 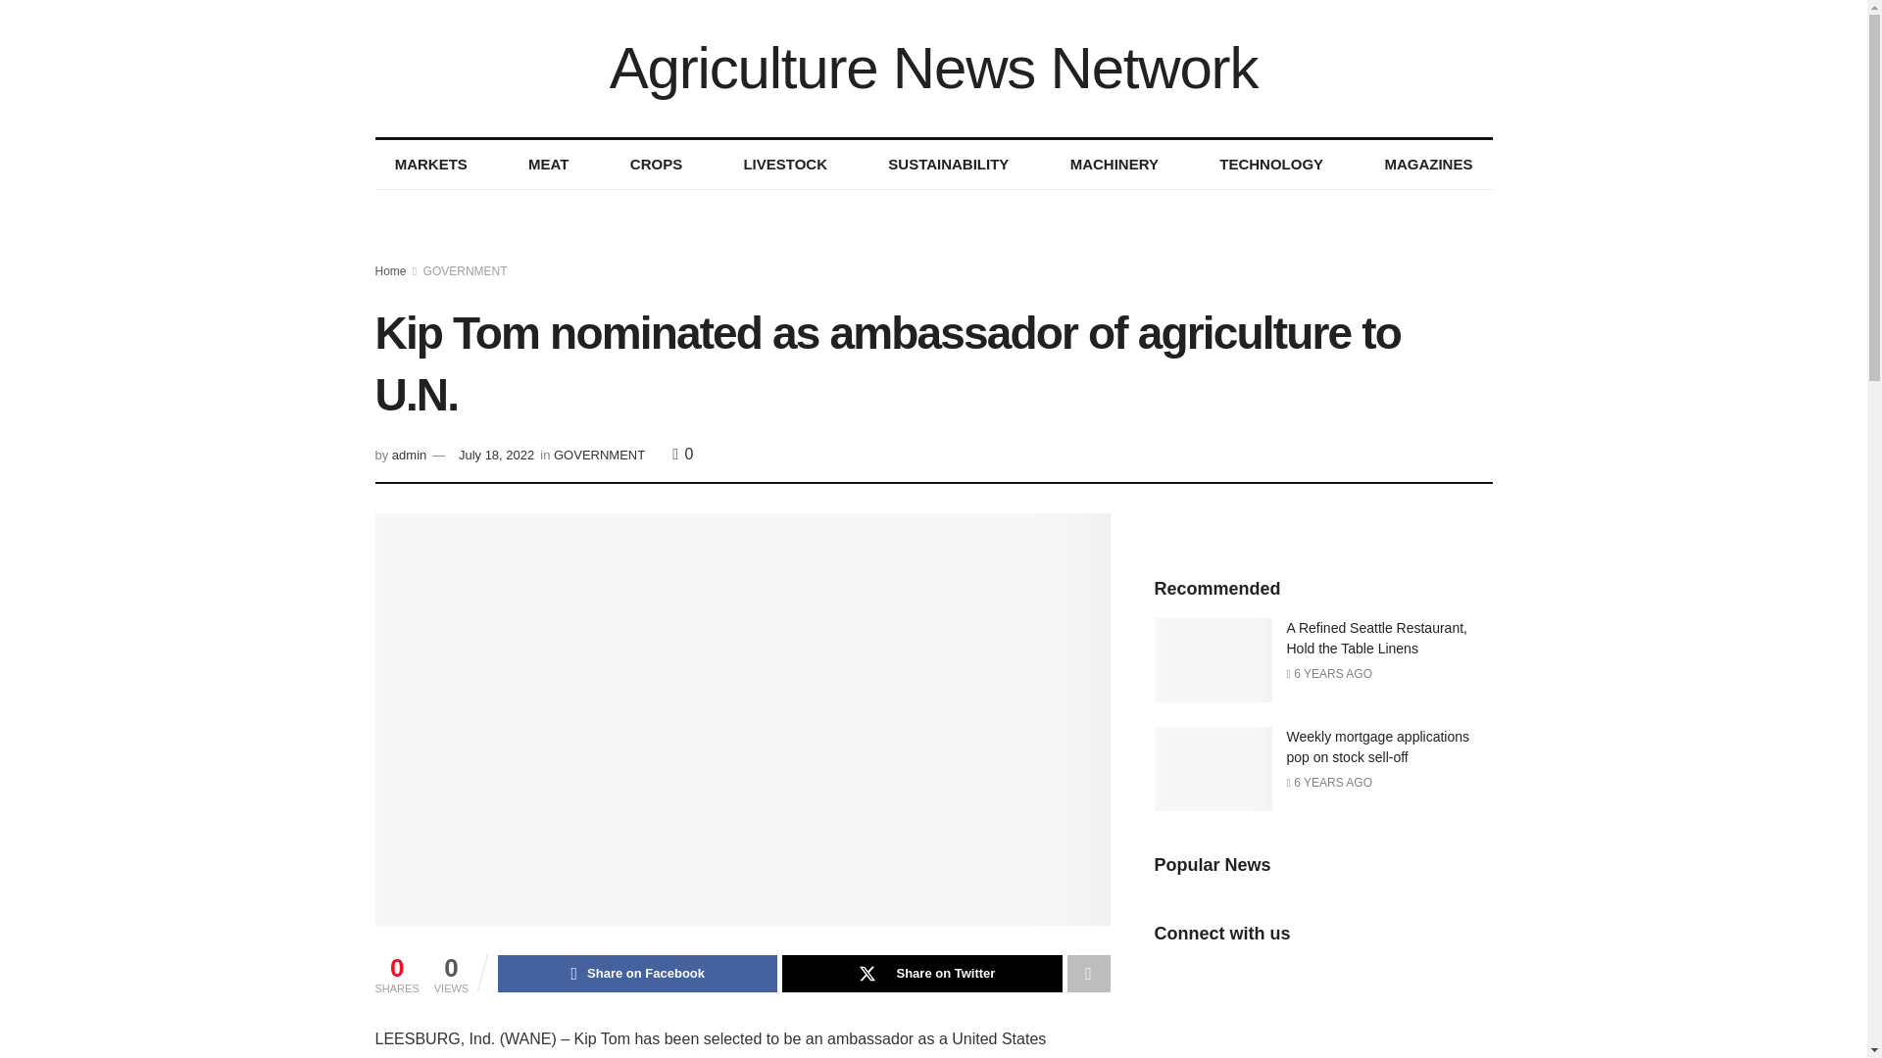 What do you see at coordinates (429, 165) in the screenshot?
I see `MARKETS` at bounding box center [429, 165].